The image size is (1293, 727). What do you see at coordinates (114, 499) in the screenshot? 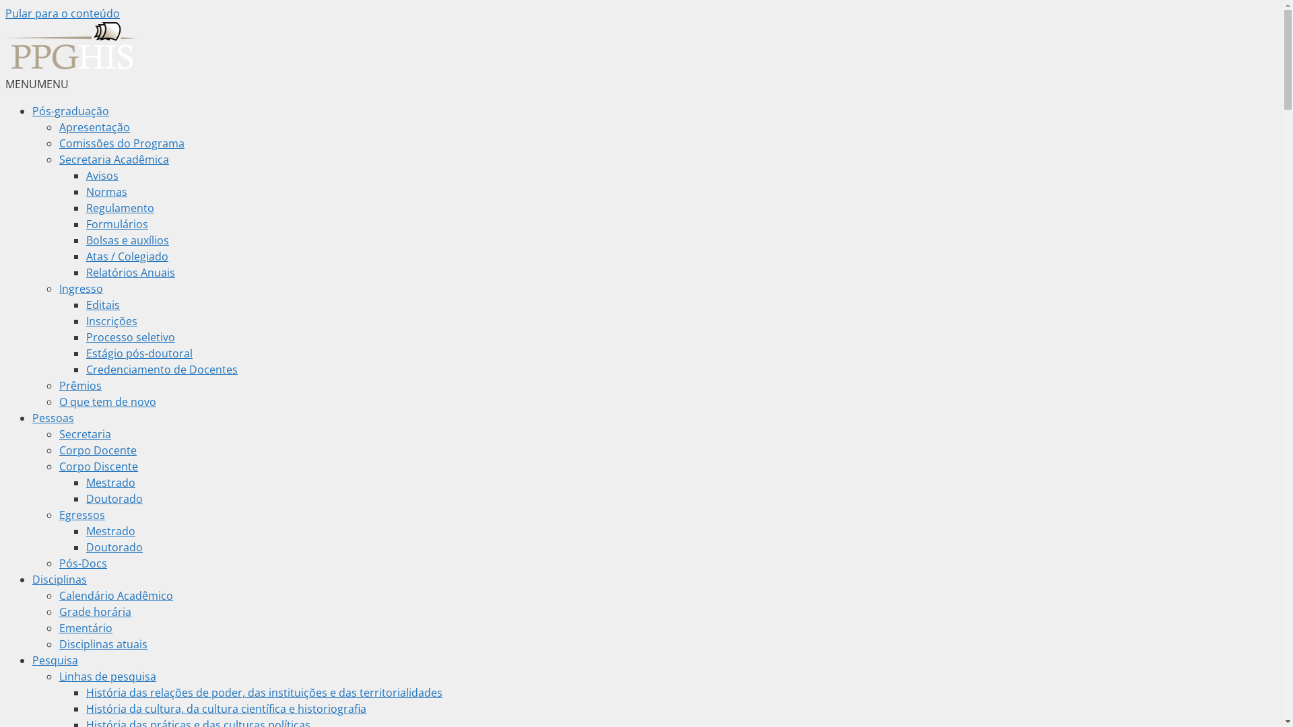
I see `Doutorado` at bounding box center [114, 499].